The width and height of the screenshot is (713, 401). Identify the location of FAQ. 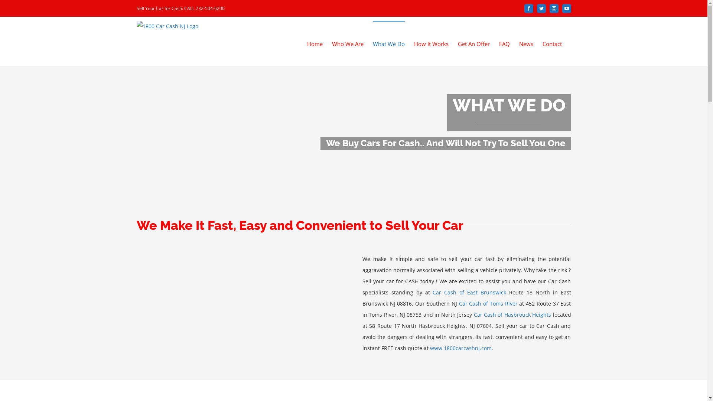
(504, 43).